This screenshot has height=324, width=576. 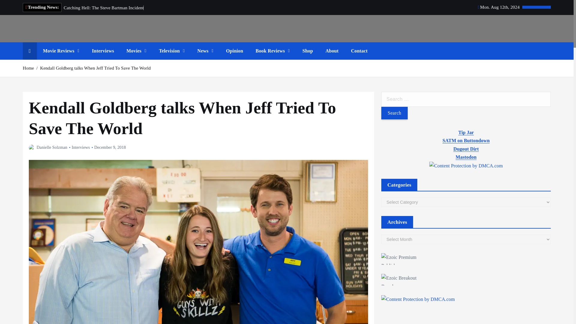 I want to click on Movie Reviews, so click(x=61, y=51).